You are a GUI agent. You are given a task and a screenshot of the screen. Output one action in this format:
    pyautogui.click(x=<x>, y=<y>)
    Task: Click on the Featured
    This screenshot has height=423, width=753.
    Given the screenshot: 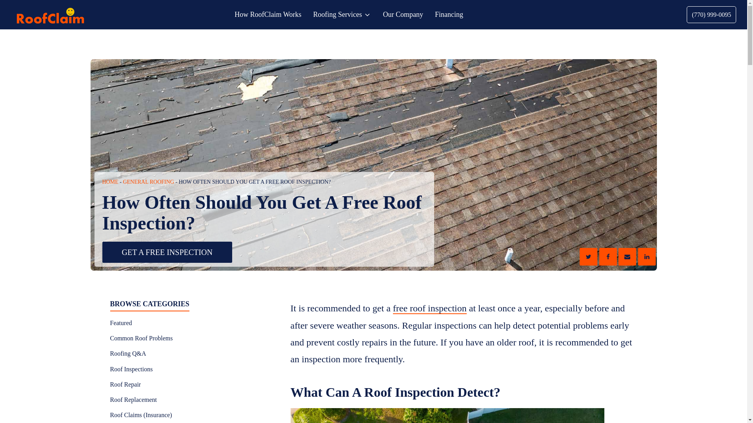 What is the action you would take?
    pyautogui.click(x=141, y=323)
    